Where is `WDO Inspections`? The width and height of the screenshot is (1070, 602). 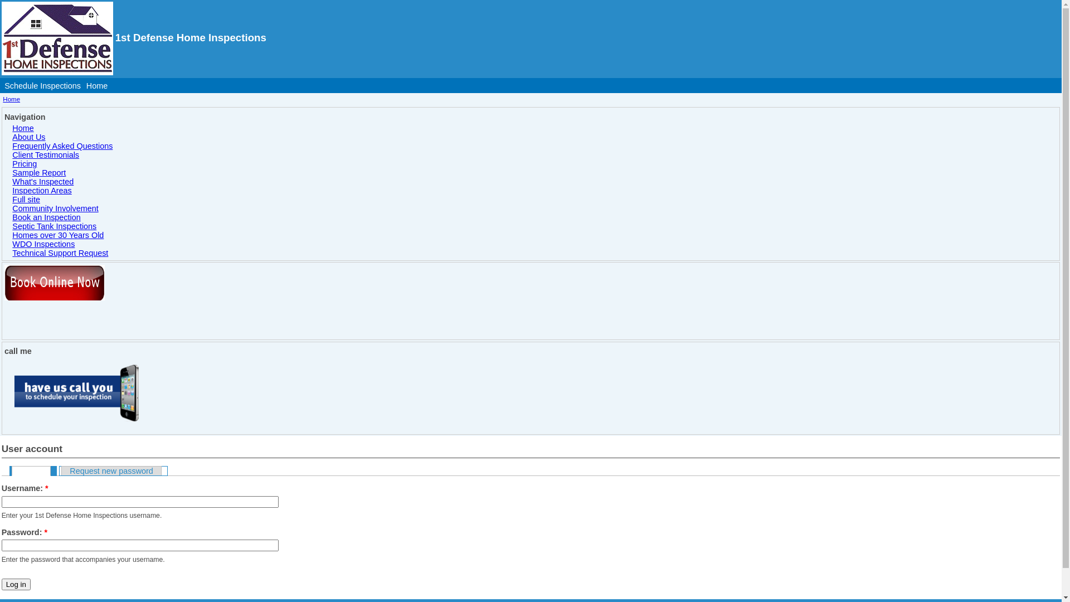 WDO Inspections is located at coordinates (535, 244).